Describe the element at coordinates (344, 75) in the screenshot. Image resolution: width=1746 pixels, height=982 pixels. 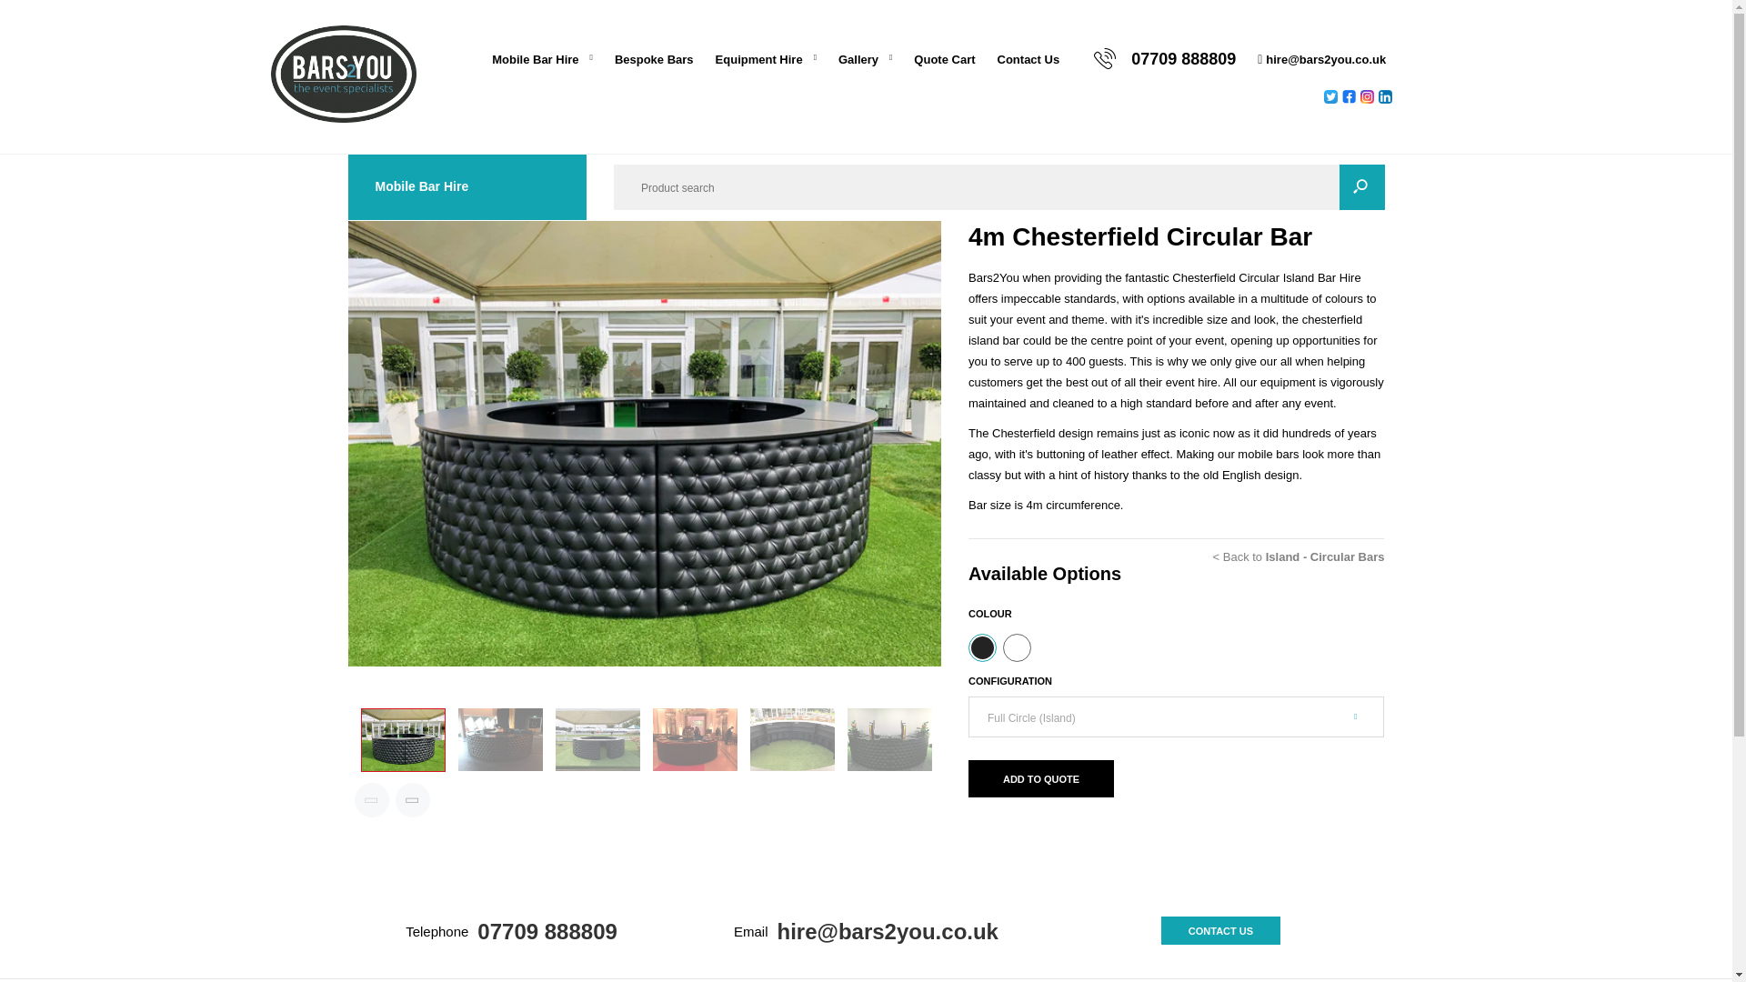
I see `bars2you` at that location.